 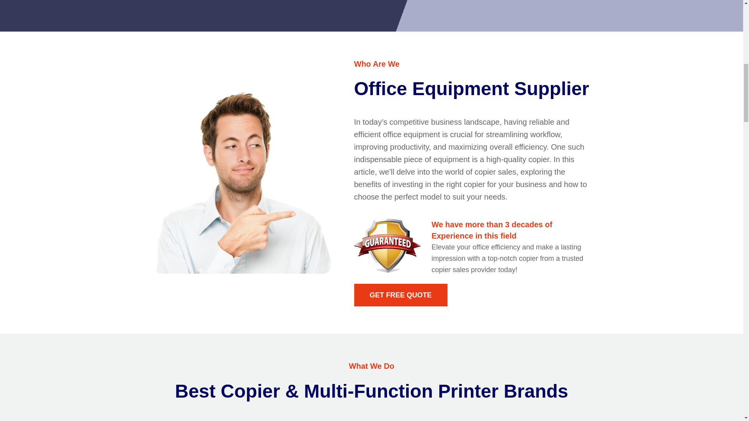 I want to click on GET FREE QUOTE, so click(x=401, y=295).